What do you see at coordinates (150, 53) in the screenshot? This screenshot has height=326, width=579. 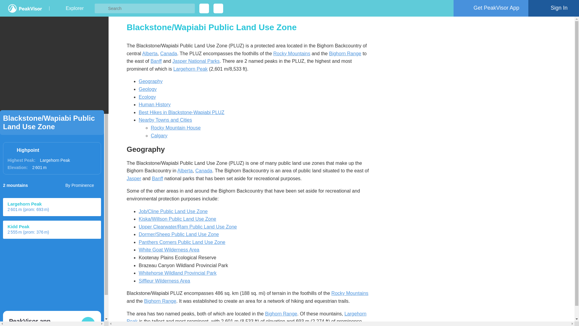 I see `Alberta` at bounding box center [150, 53].